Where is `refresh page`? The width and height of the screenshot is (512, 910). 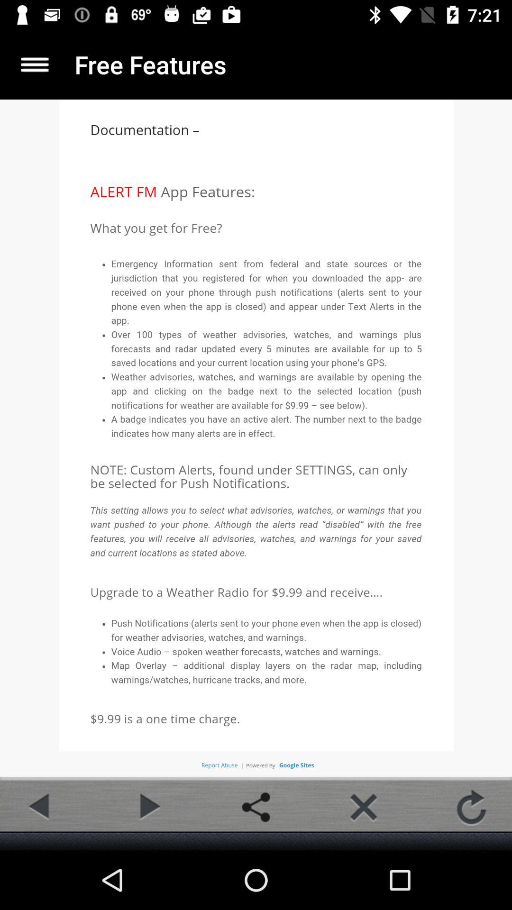
refresh page is located at coordinates (471, 807).